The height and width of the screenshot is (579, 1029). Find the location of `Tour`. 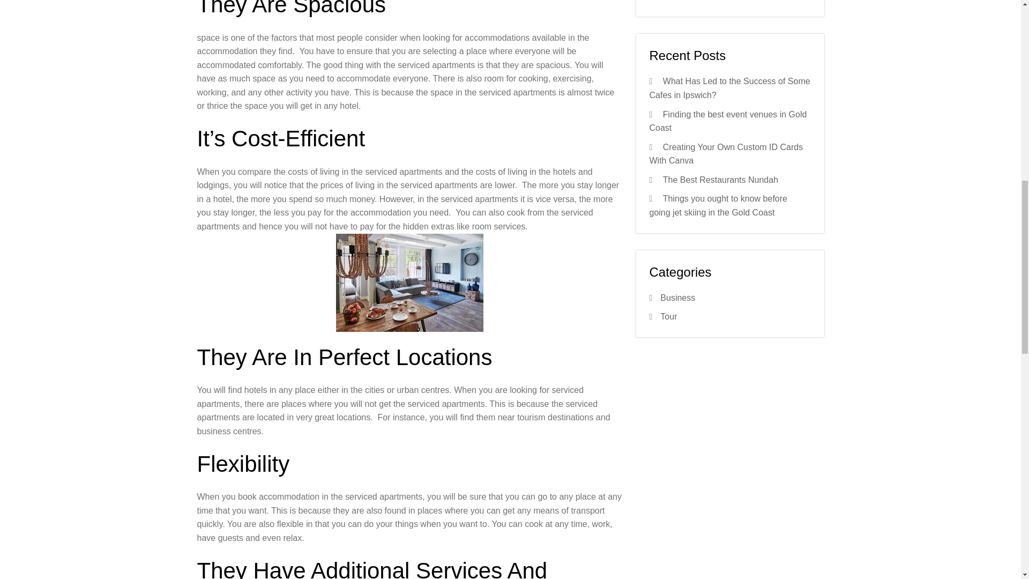

Tour is located at coordinates (669, 316).